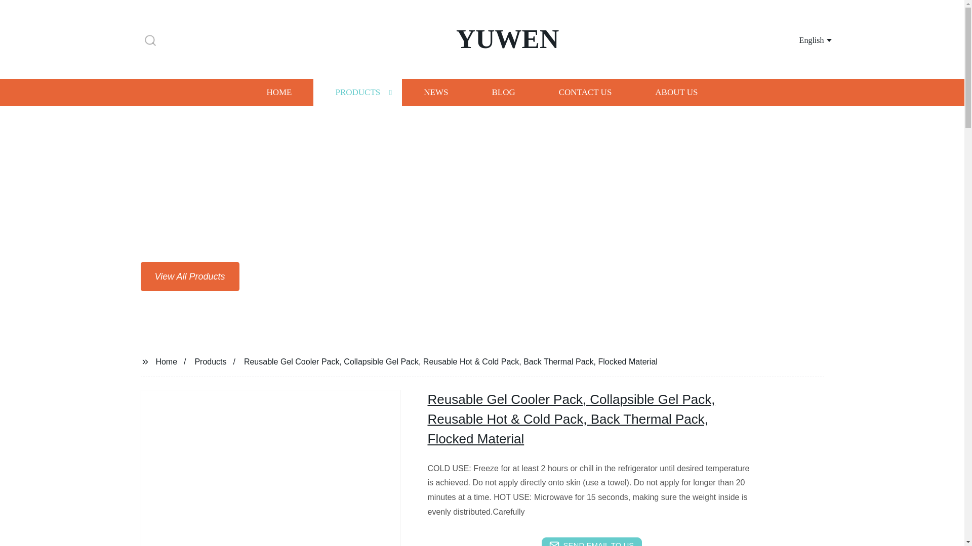 The width and height of the screenshot is (972, 546). What do you see at coordinates (166, 361) in the screenshot?
I see `Home` at bounding box center [166, 361].